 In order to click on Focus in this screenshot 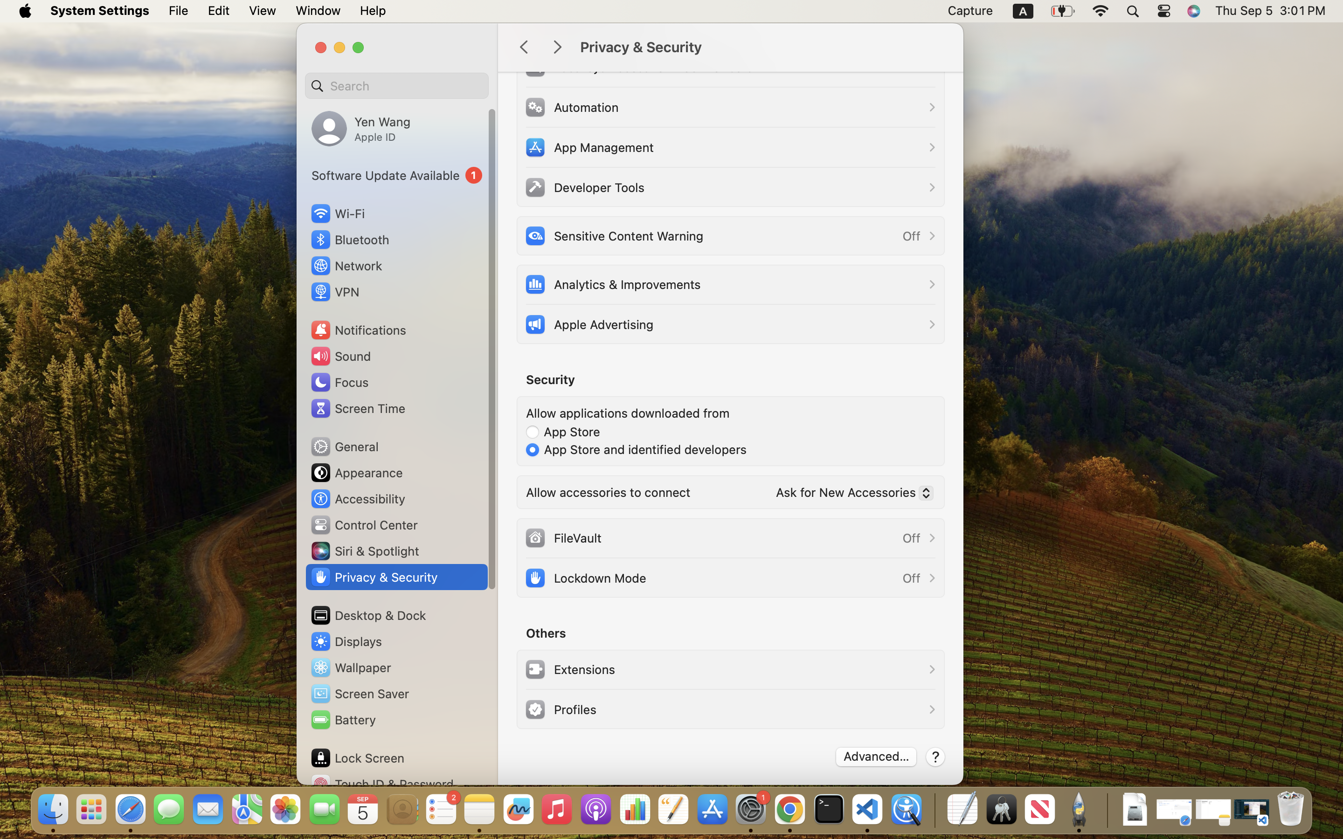, I will do `click(339, 382)`.